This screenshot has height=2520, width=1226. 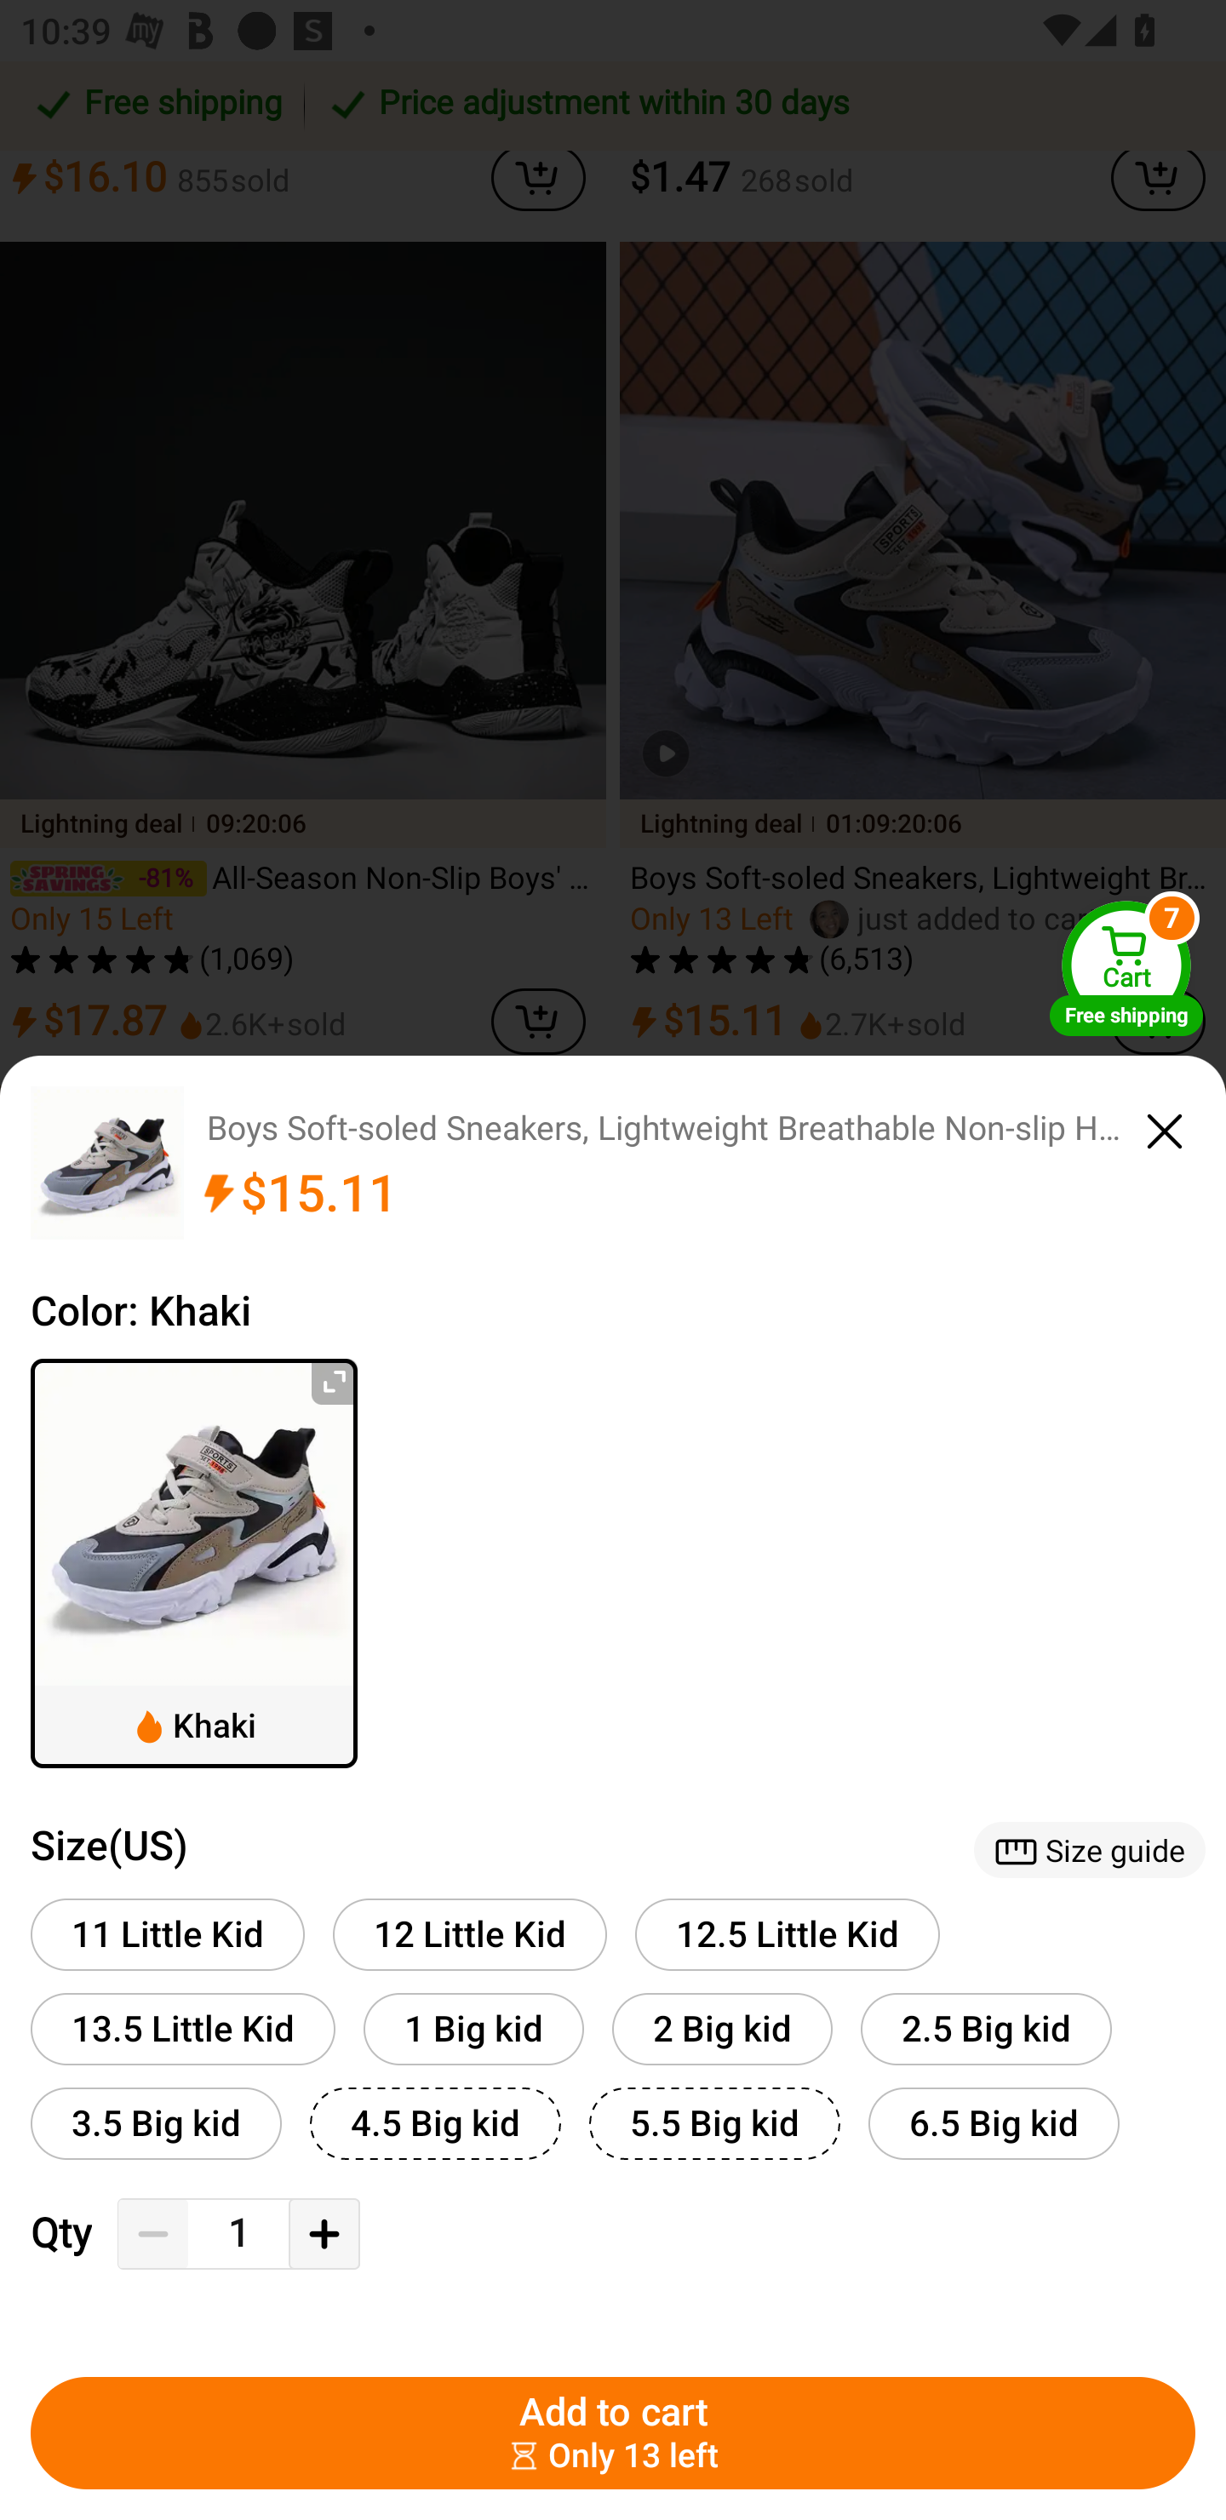 What do you see at coordinates (1126, 967) in the screenshot?
I see `Cart Free shipping Cart` at bounding box center [1126, 967].